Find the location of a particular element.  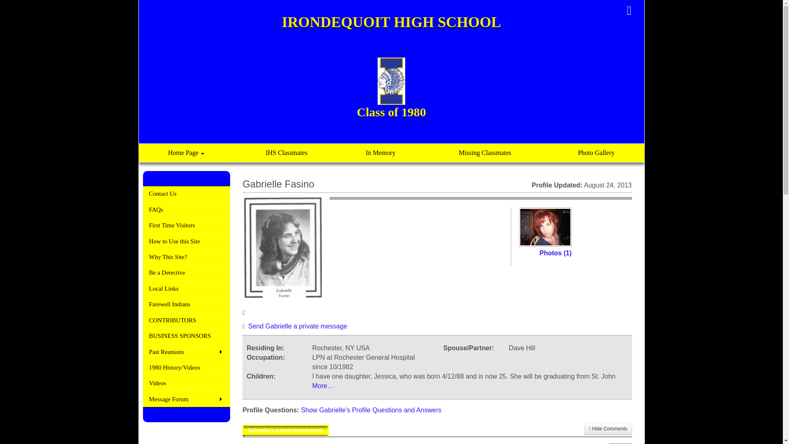

Contact Us is located at coordinates (187, 193).